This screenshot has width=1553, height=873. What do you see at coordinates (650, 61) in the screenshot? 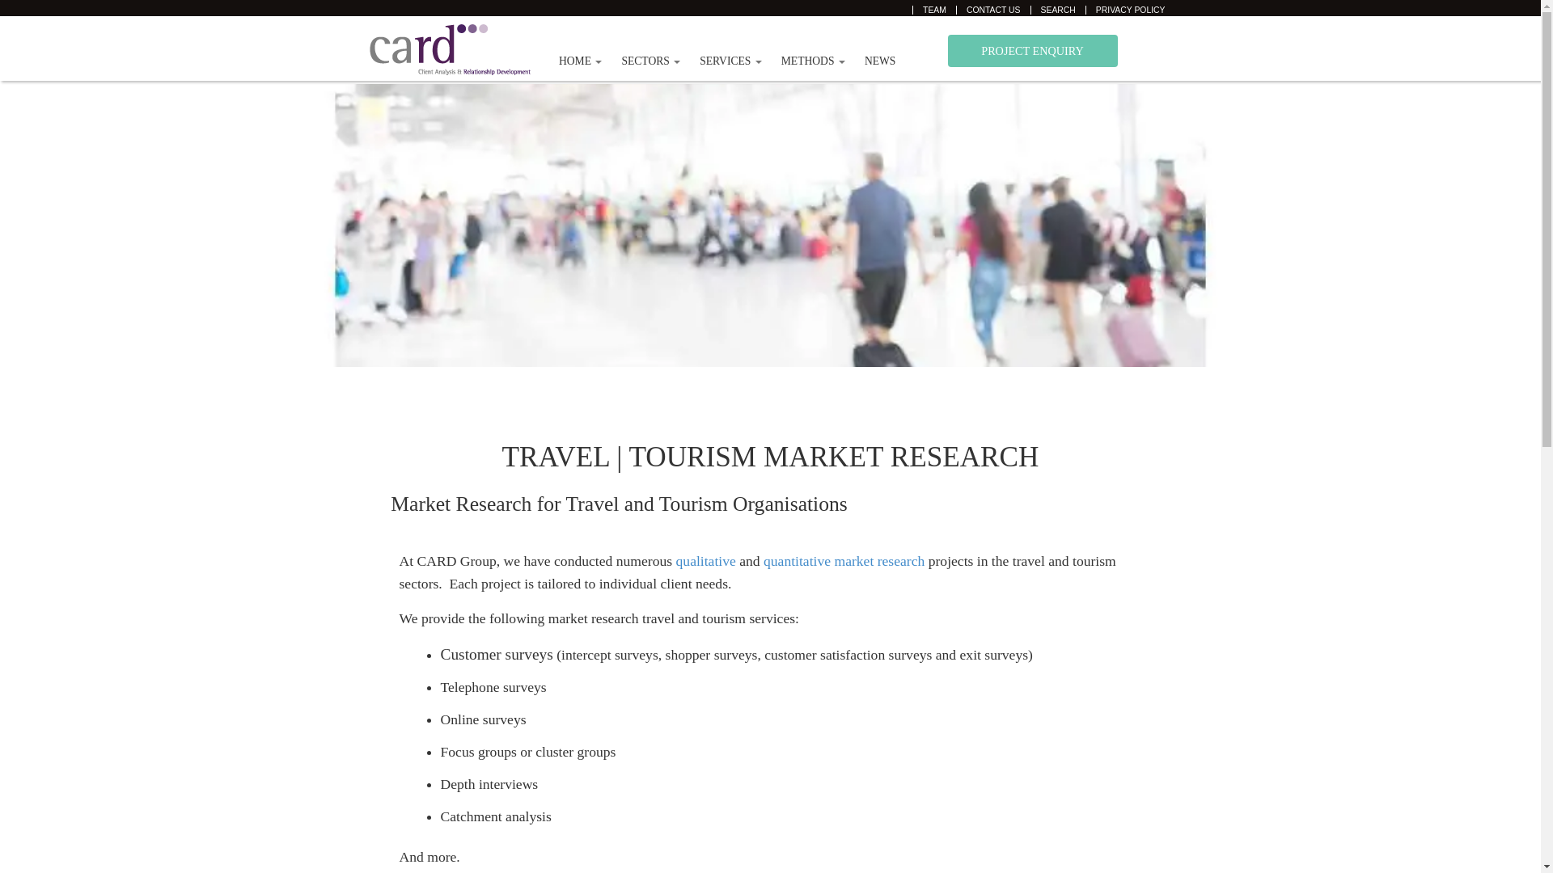
I see `SECTORS` at bounding box center [650, 61].